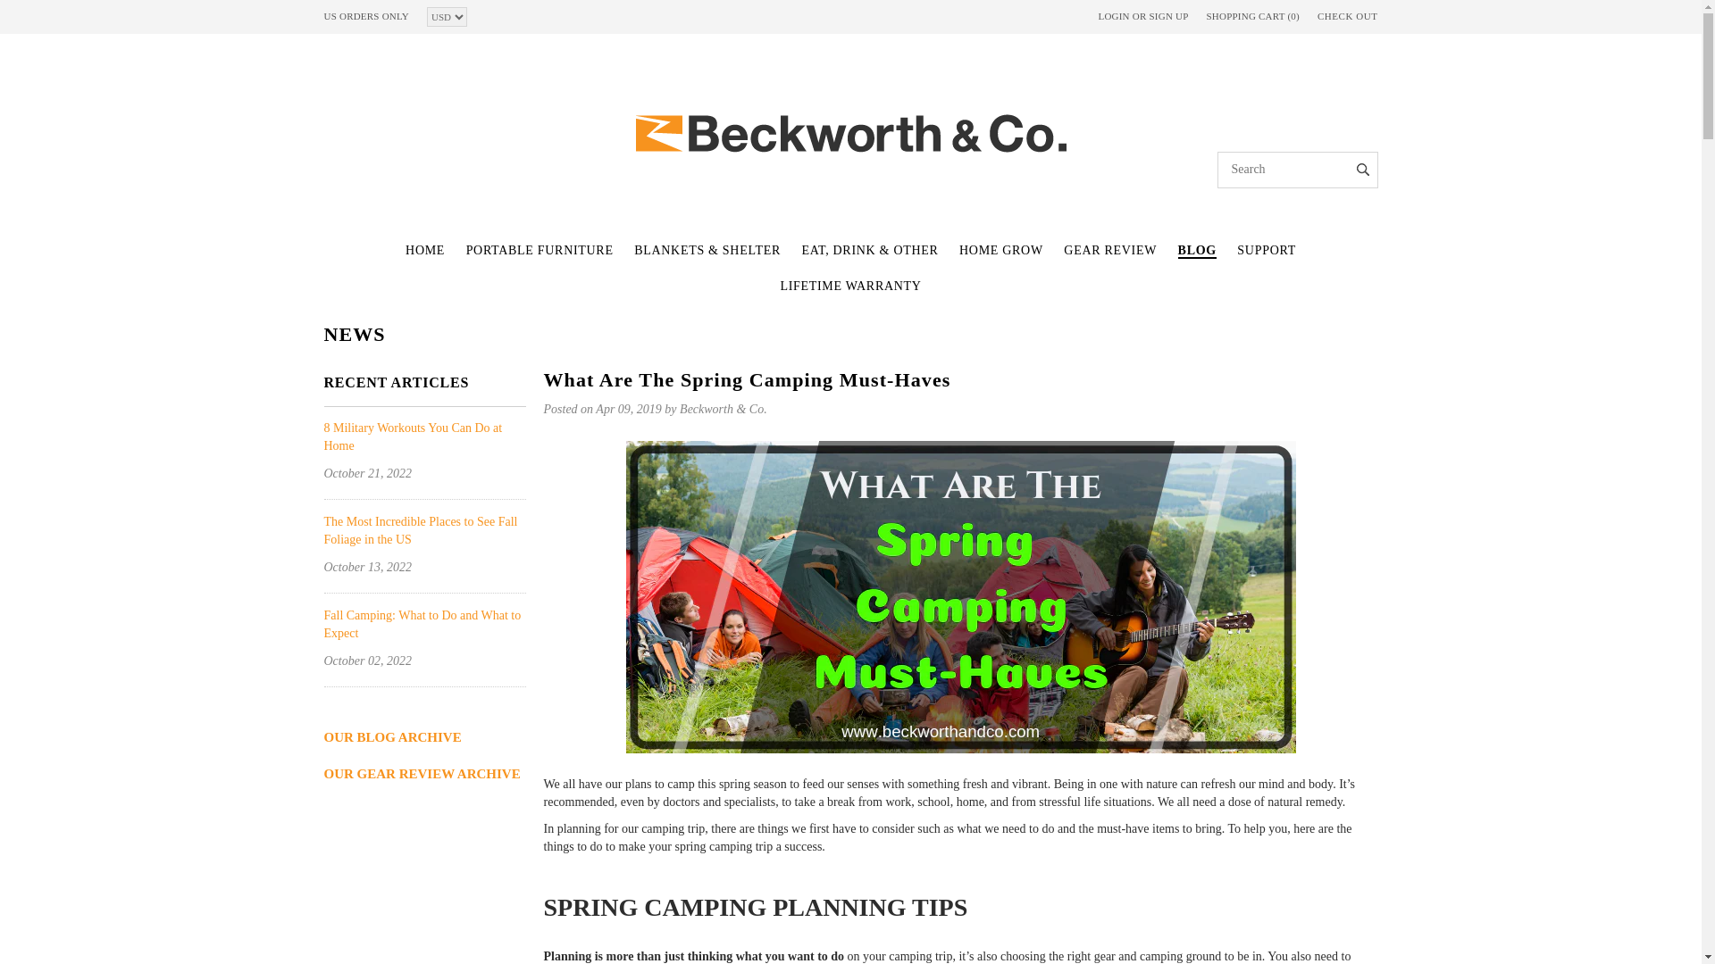 This screenshot has height=964, width=1715. What do you see at coordinates (1109, 250) in the screenshot?
I see `GEAR REVIEW` at bounding box center [1109, 250].